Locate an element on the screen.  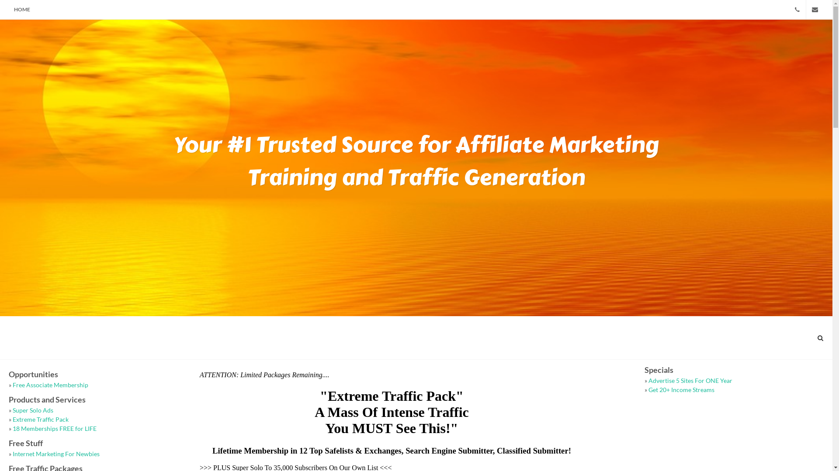
Internet Marketing For Newbies is located at coordinates (56, 454).